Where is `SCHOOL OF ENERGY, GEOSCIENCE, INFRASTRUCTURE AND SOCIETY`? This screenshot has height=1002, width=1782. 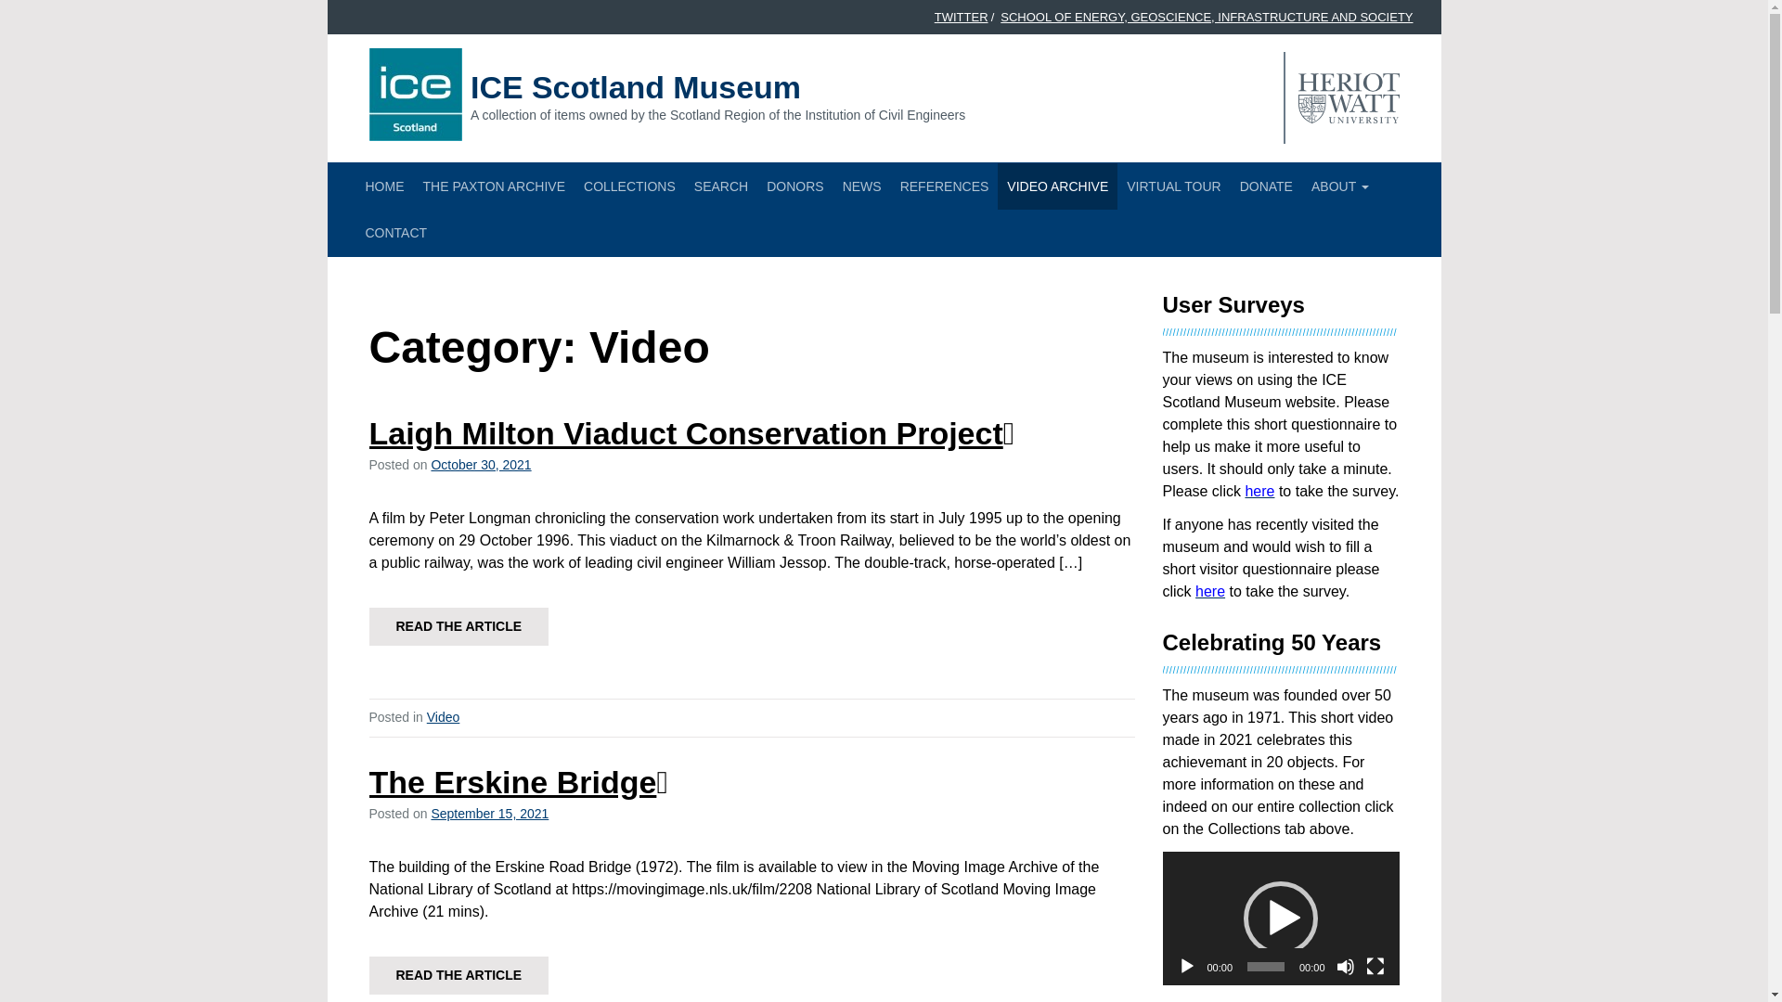 SCHOOL OF ENERGY, GEOSCIENCE, INFRASTRUCTURE AND SOCIETY is located at coordinates (1207, 17).